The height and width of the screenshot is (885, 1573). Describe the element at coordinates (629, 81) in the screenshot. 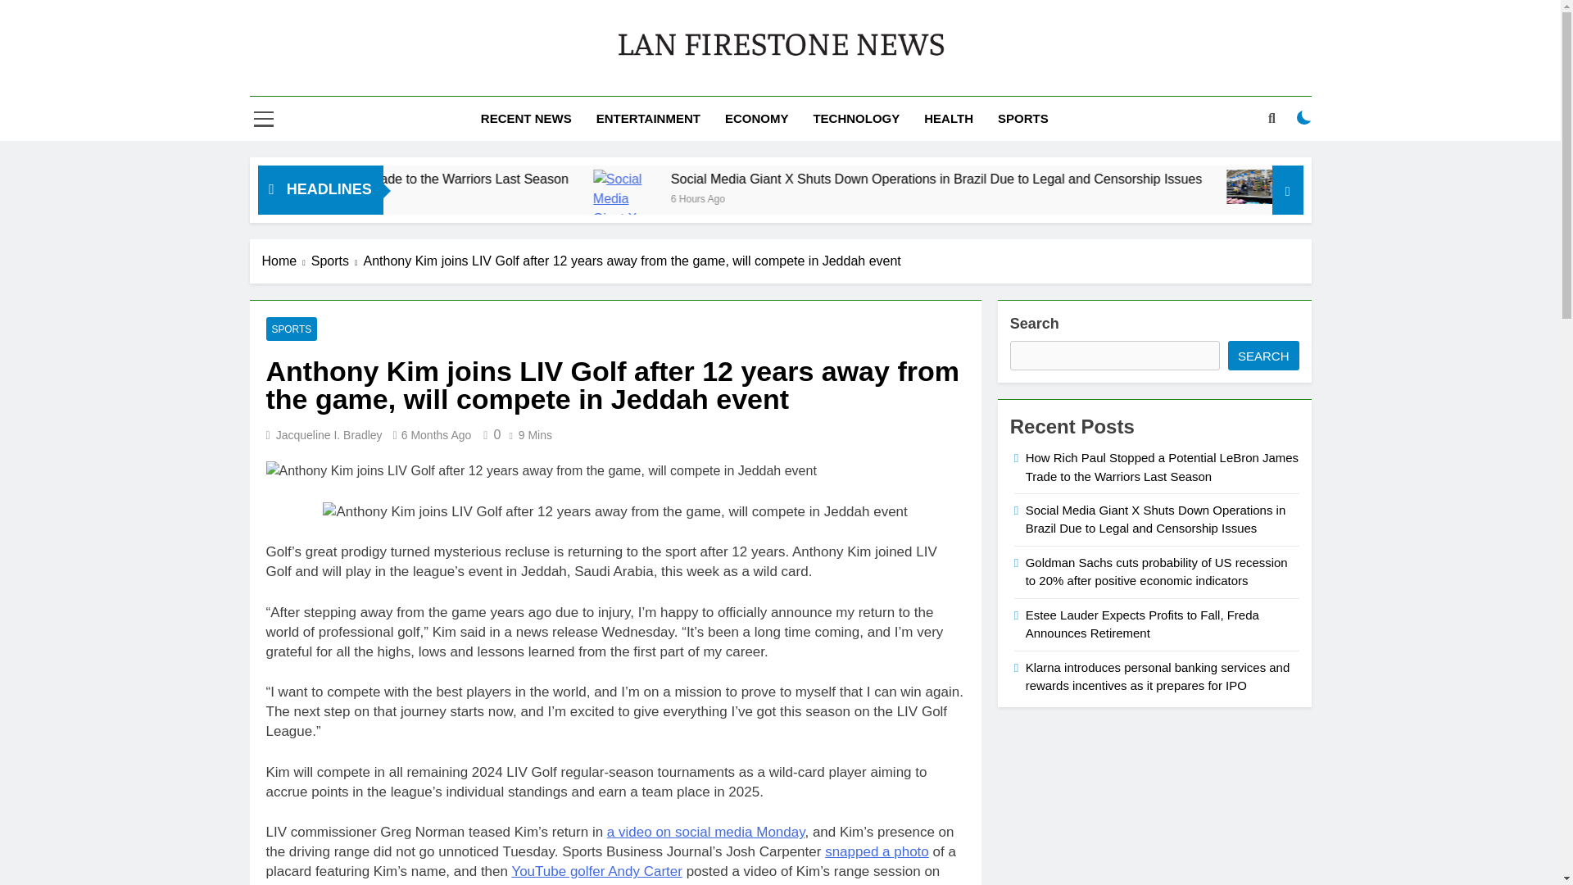

I see `Lan Firestone` at that location.